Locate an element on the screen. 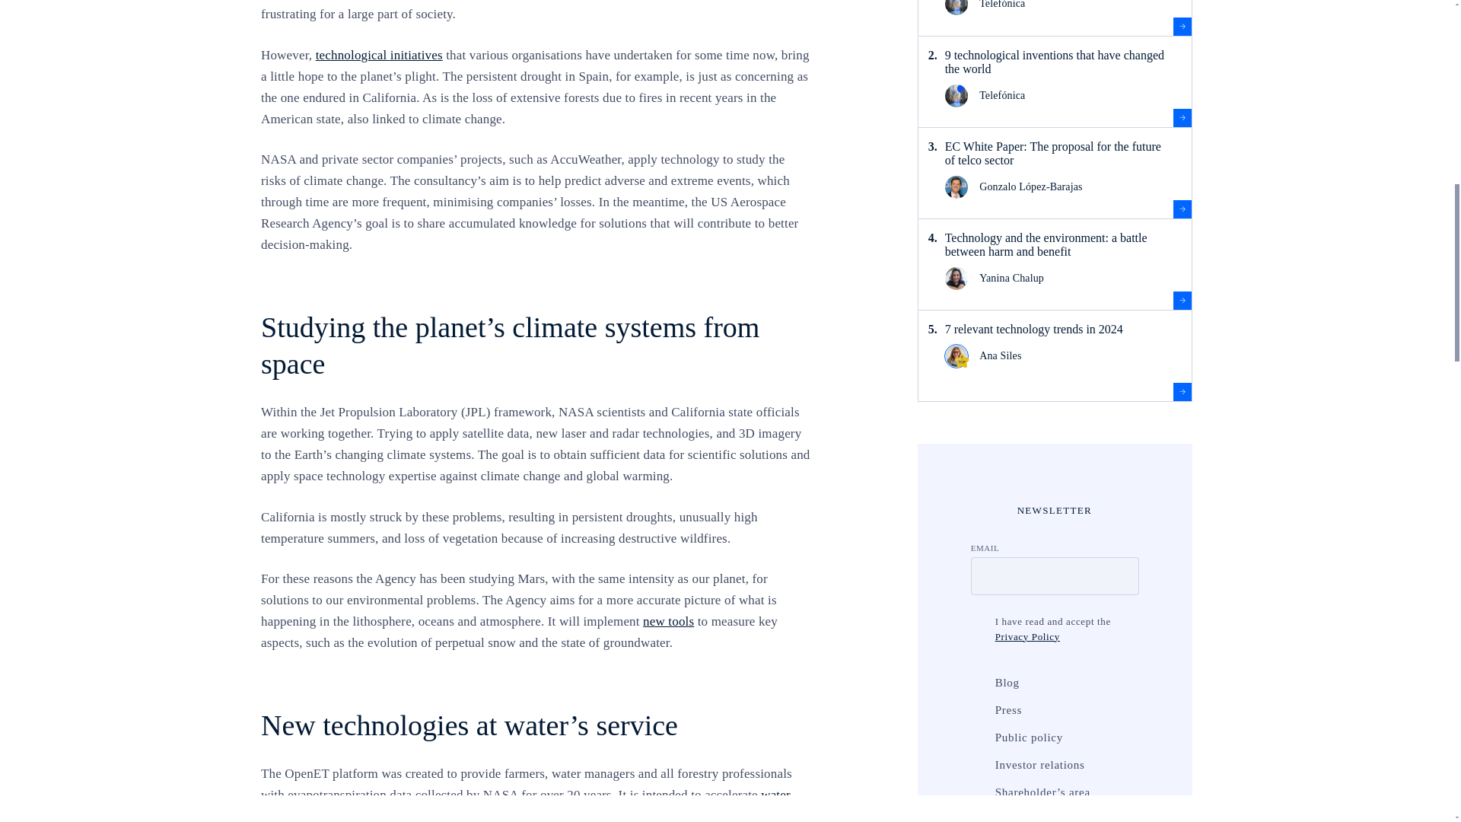  Public policy is located at coordinates (979, 737).